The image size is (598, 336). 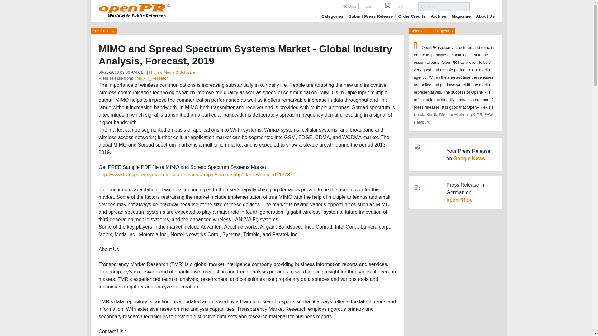 I want to click on Magazine, so click(x=461, y=16).